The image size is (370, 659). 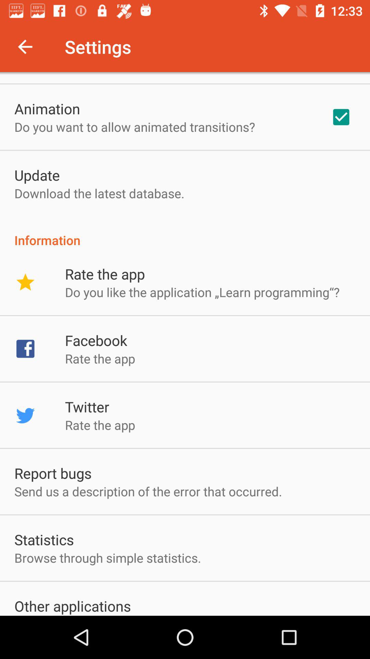 I want to click on open item to the left of the settings app, so click(x=25, y=47).